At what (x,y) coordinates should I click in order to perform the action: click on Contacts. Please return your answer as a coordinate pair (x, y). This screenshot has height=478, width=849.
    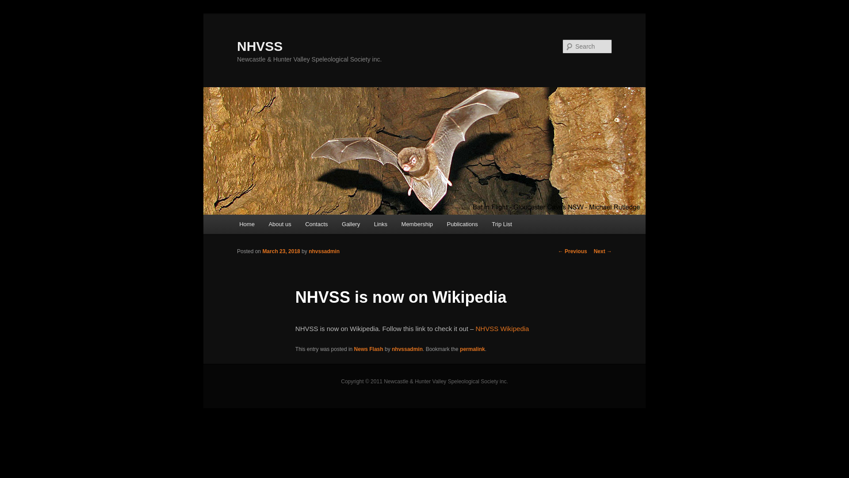
    Looking at the image, I should click on (317, 224).